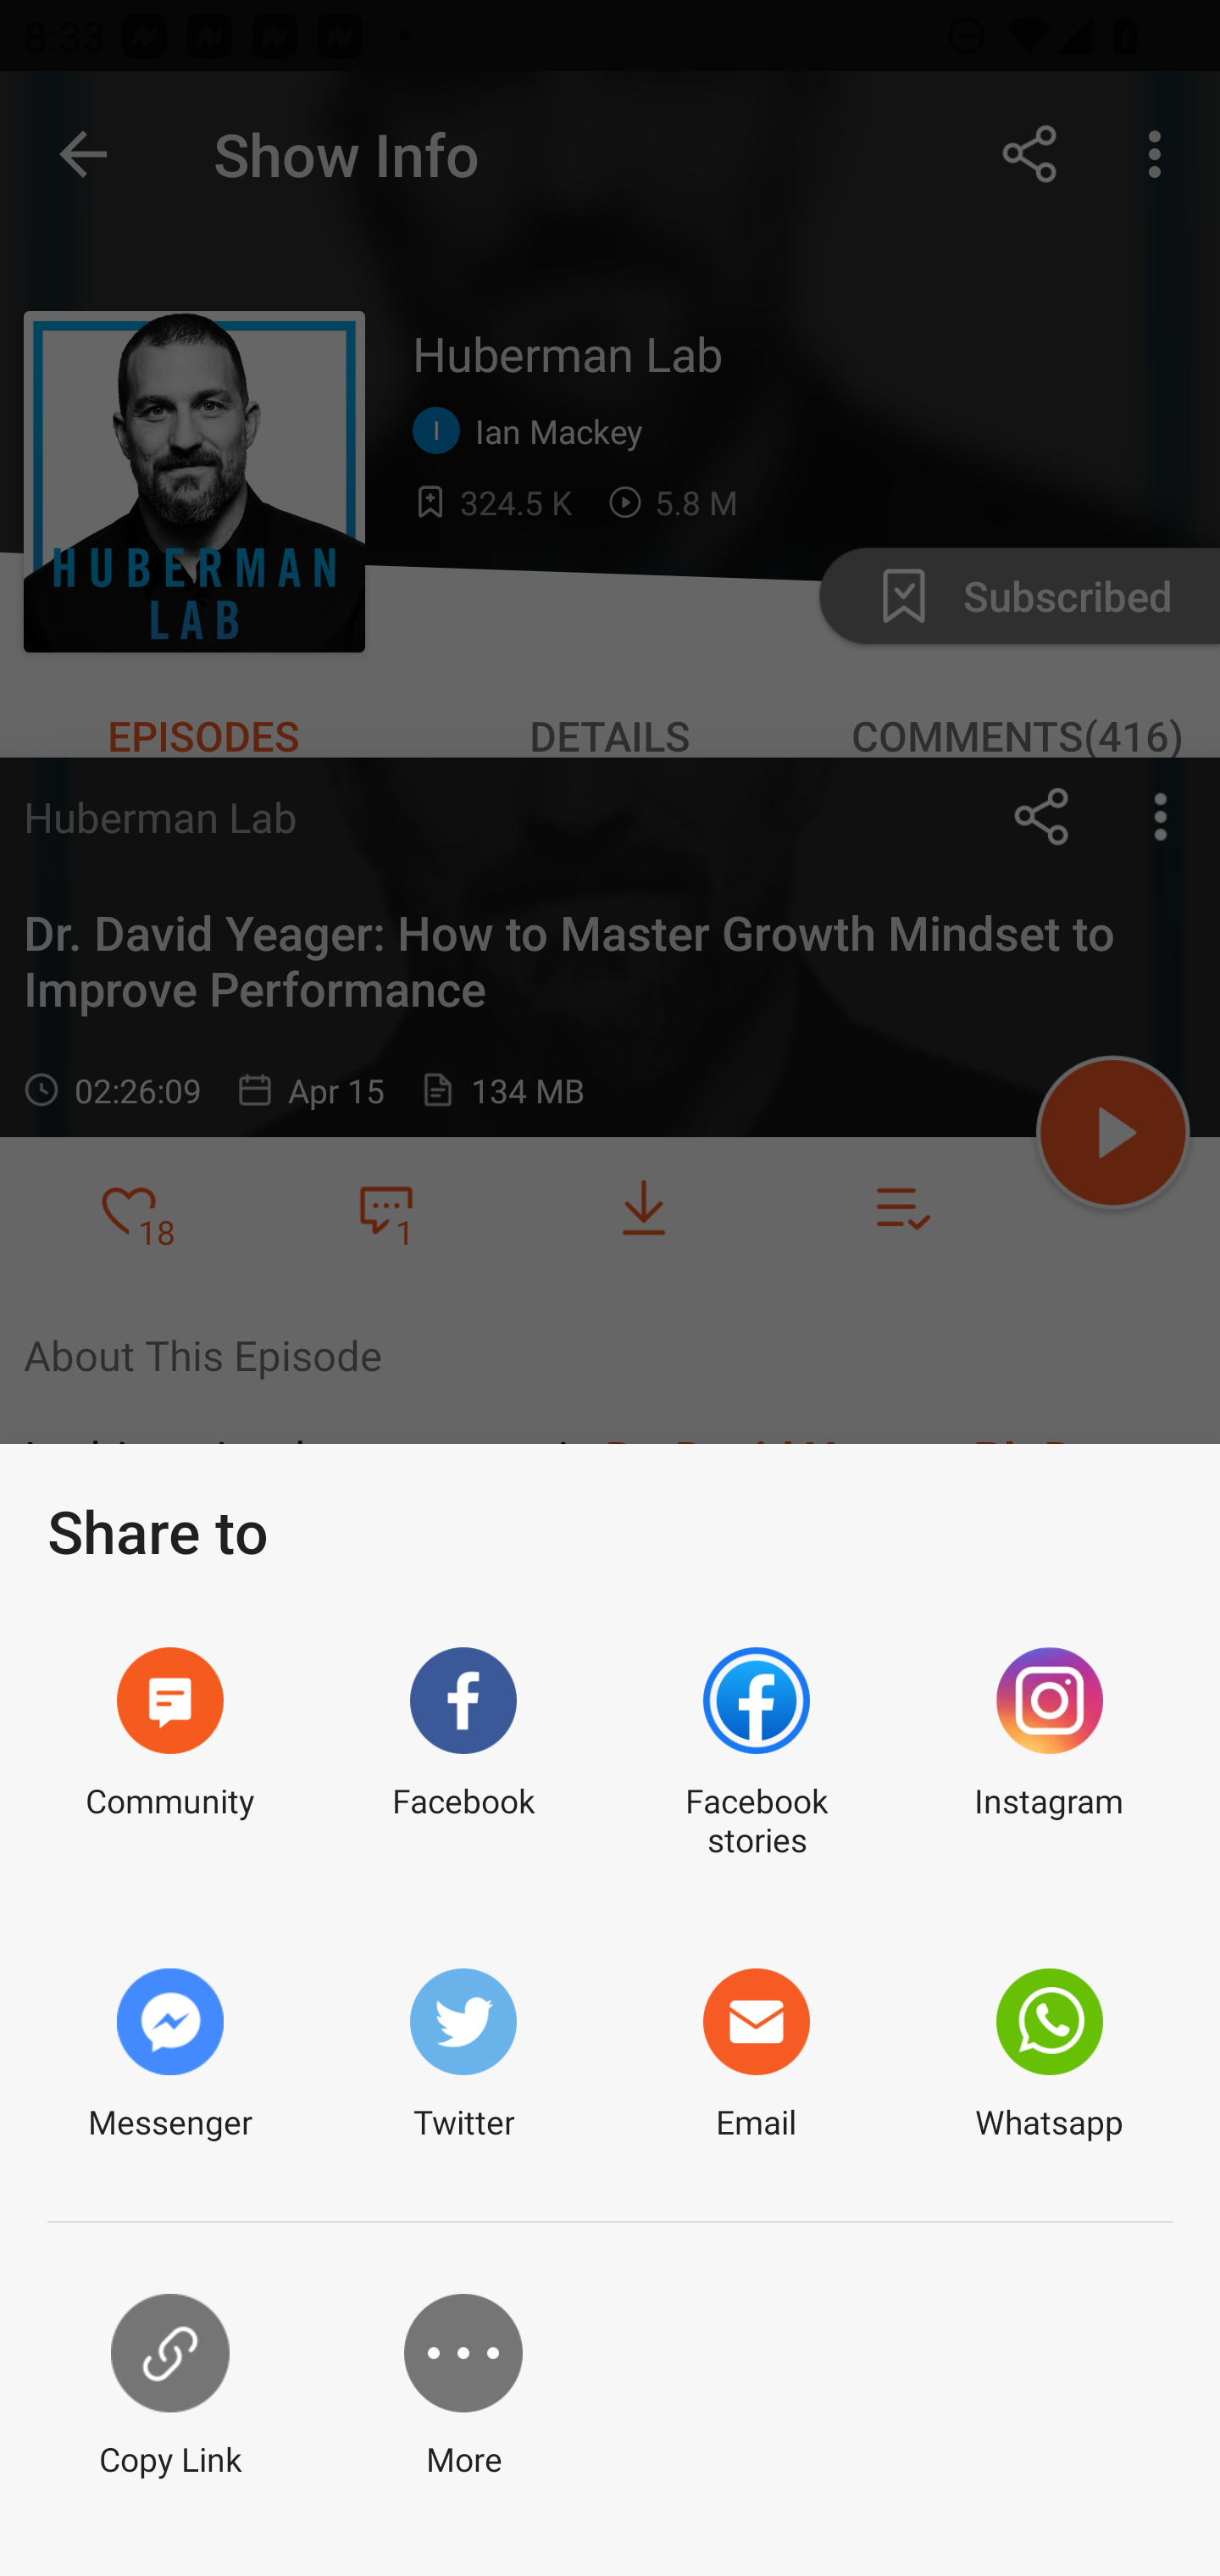  Describe the element at coordinates (169, 2056) in the screenshot. I see `Messenger` at that location.